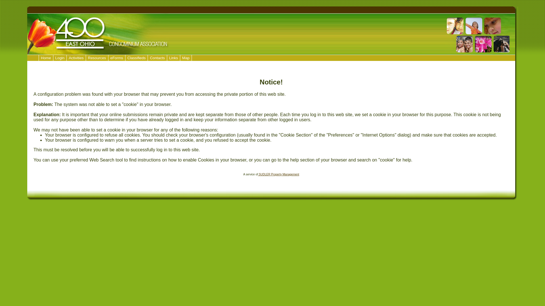  Describe the element at coordinates (279, 175) in the screenshot. I see `SUDLER Property Management` at that location.